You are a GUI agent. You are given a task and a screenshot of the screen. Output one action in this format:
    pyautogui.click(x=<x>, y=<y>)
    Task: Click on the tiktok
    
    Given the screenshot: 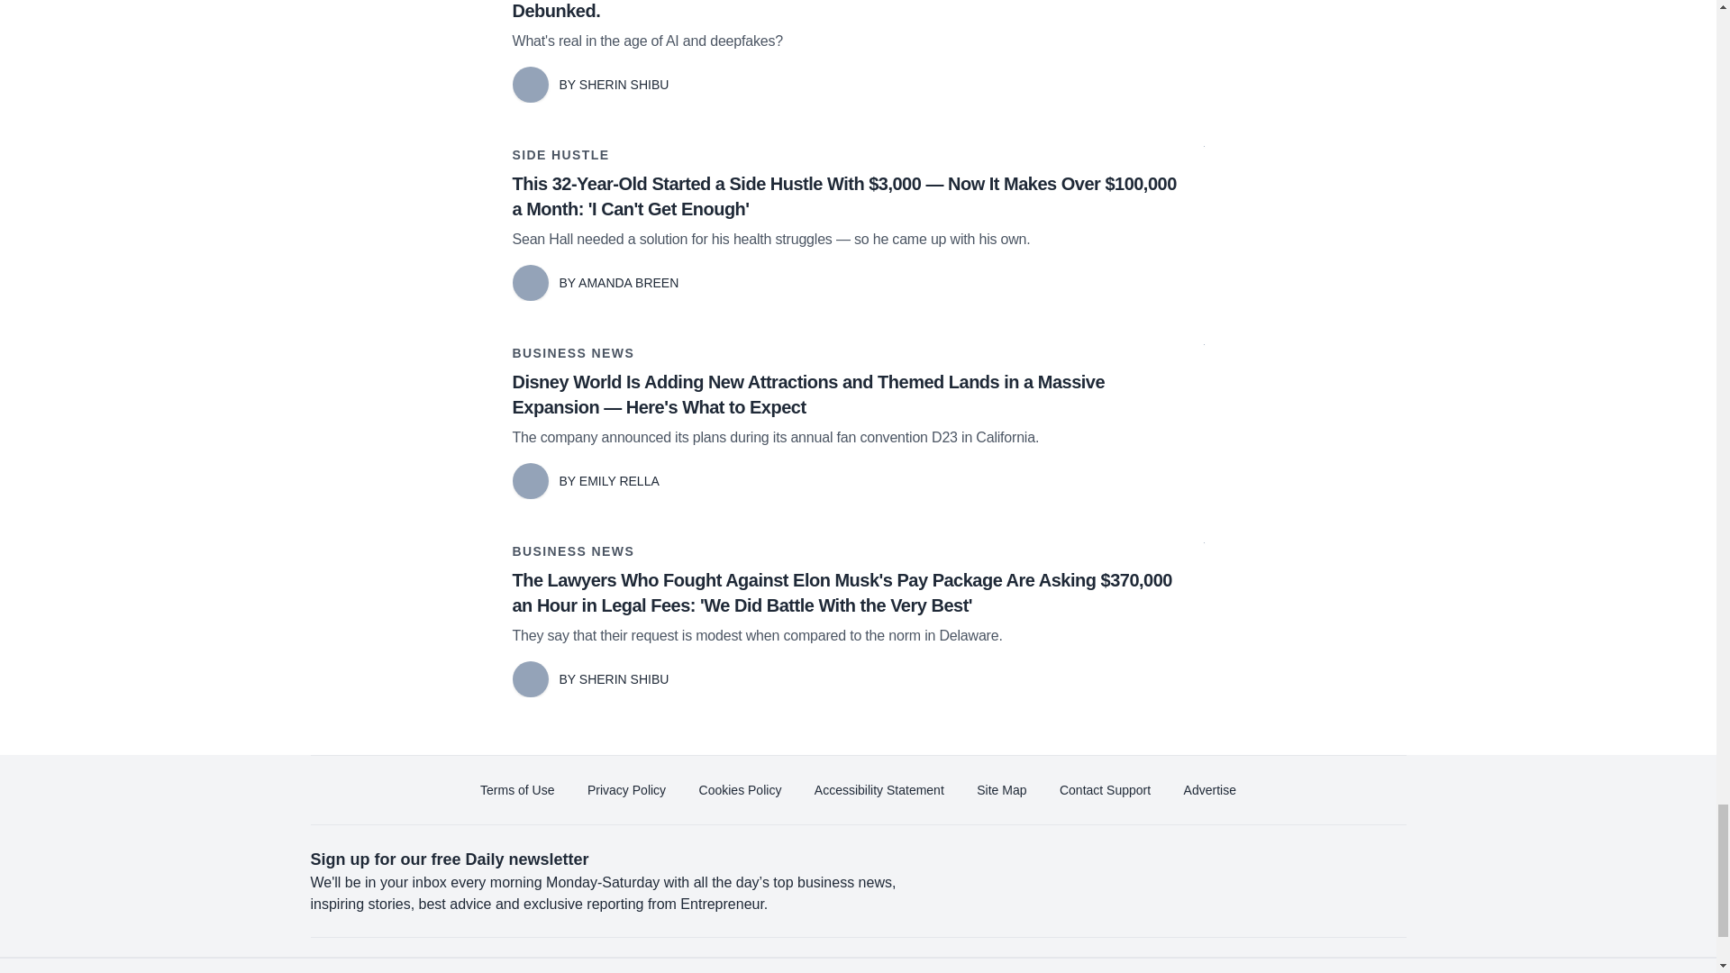 What is the action you would take?
    pyautogui.click(x=1282, y=966)
    